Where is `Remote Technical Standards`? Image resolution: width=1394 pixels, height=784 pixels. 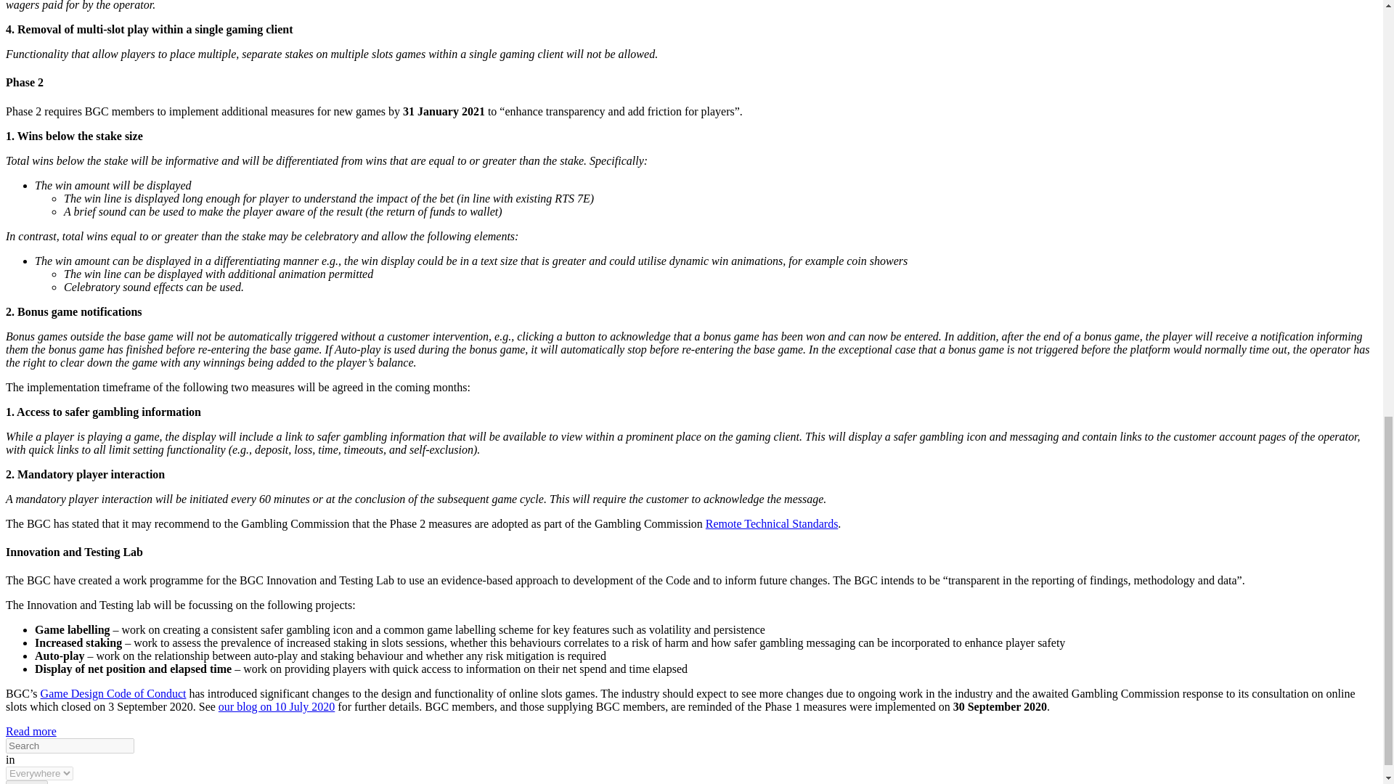 Remote Technical Standards is located at coordinates (772, 523).